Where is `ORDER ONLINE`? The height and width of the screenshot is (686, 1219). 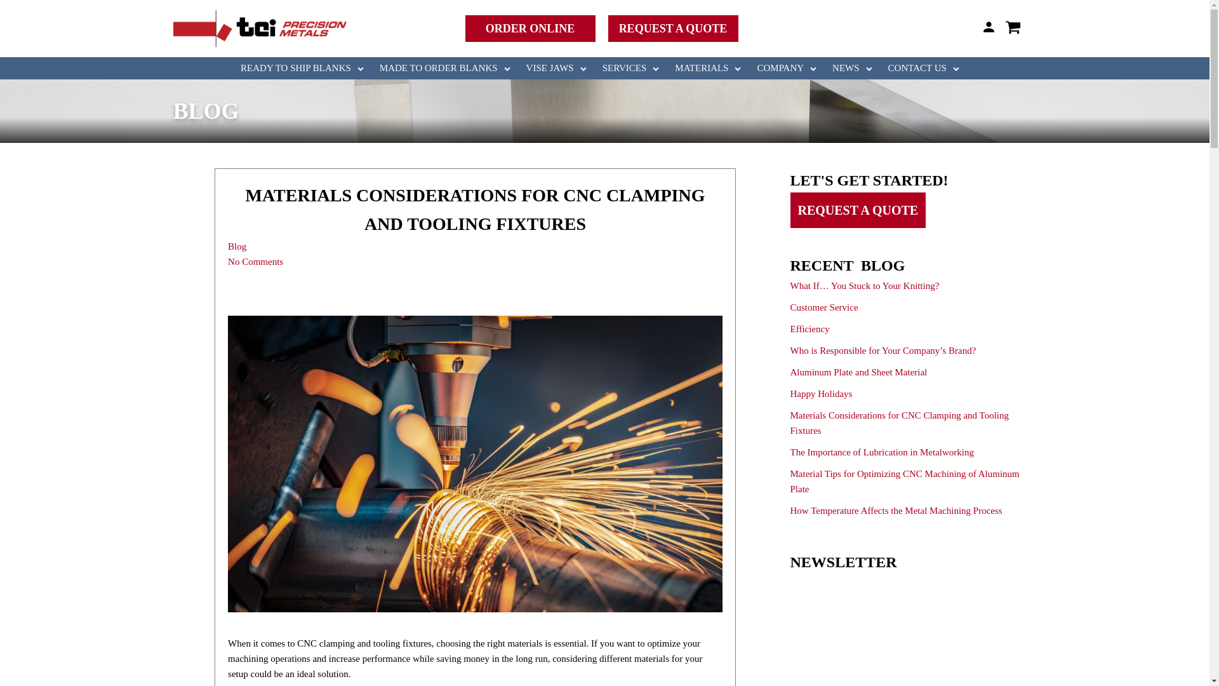 ORDER ONLINE is located at coordinates (530, 28).